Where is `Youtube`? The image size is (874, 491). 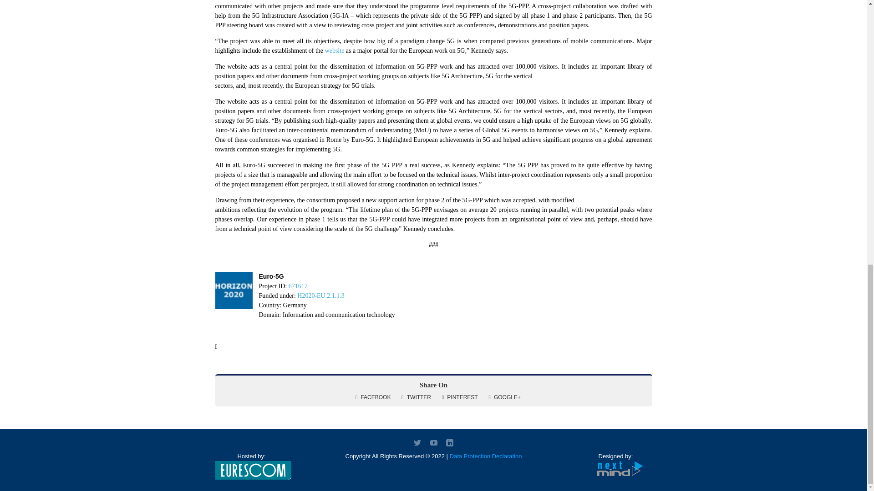 Youtube is located at coordinates (433, 442).